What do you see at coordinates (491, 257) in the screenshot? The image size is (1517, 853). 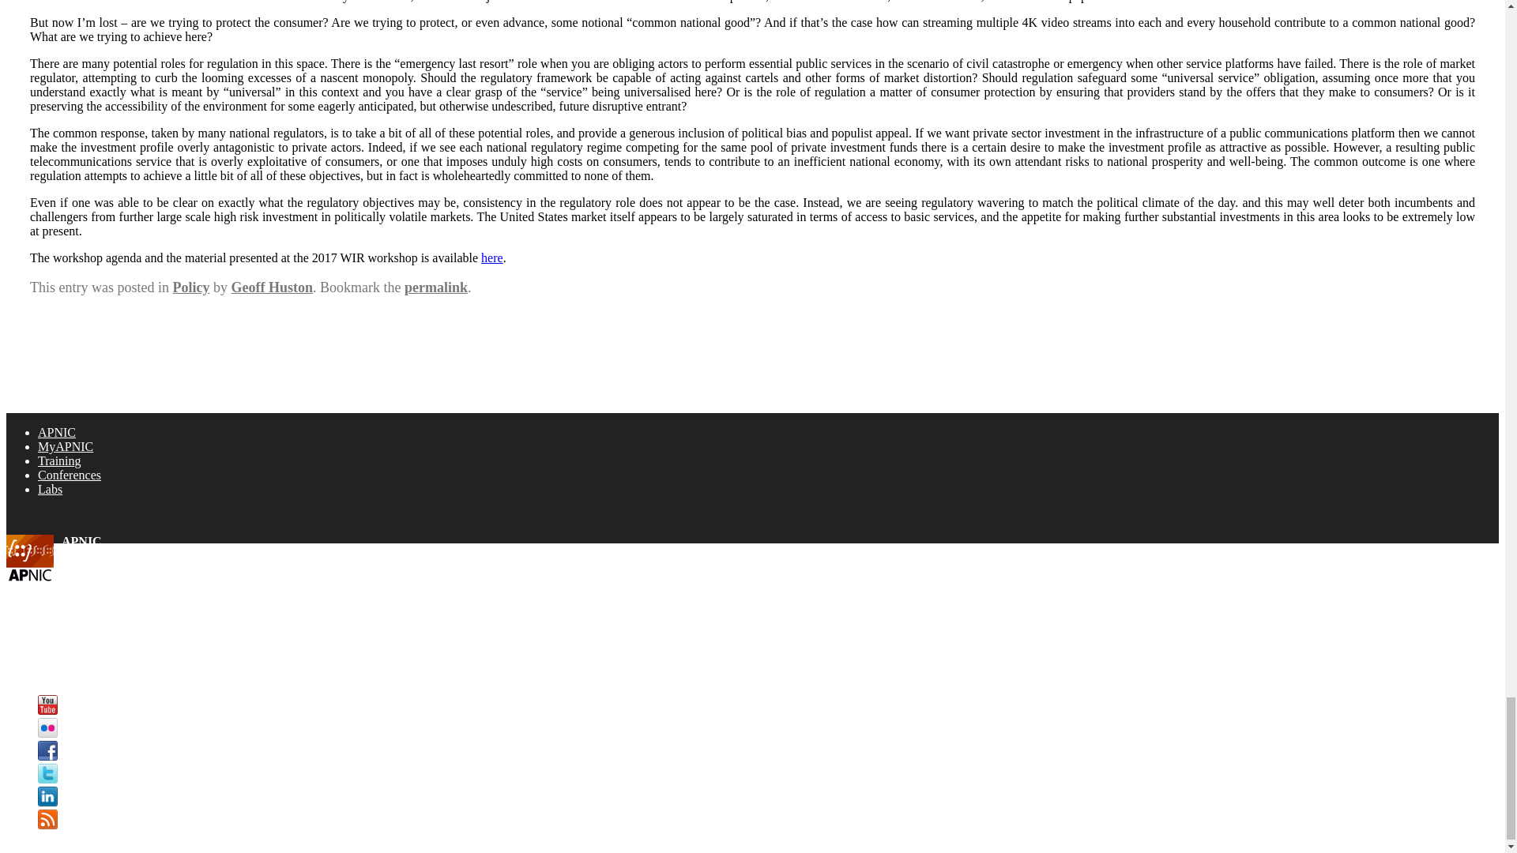 I see `here` at bounding box center [491, 257].